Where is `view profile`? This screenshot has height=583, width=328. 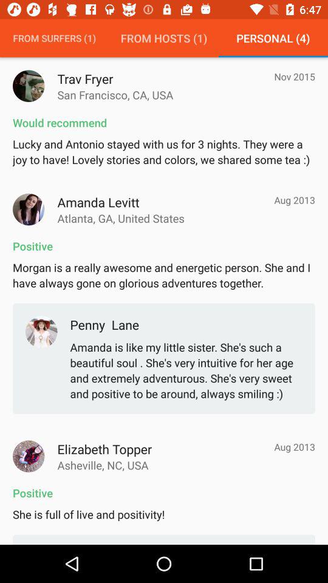 view profile is located at coordinates (29, 86).